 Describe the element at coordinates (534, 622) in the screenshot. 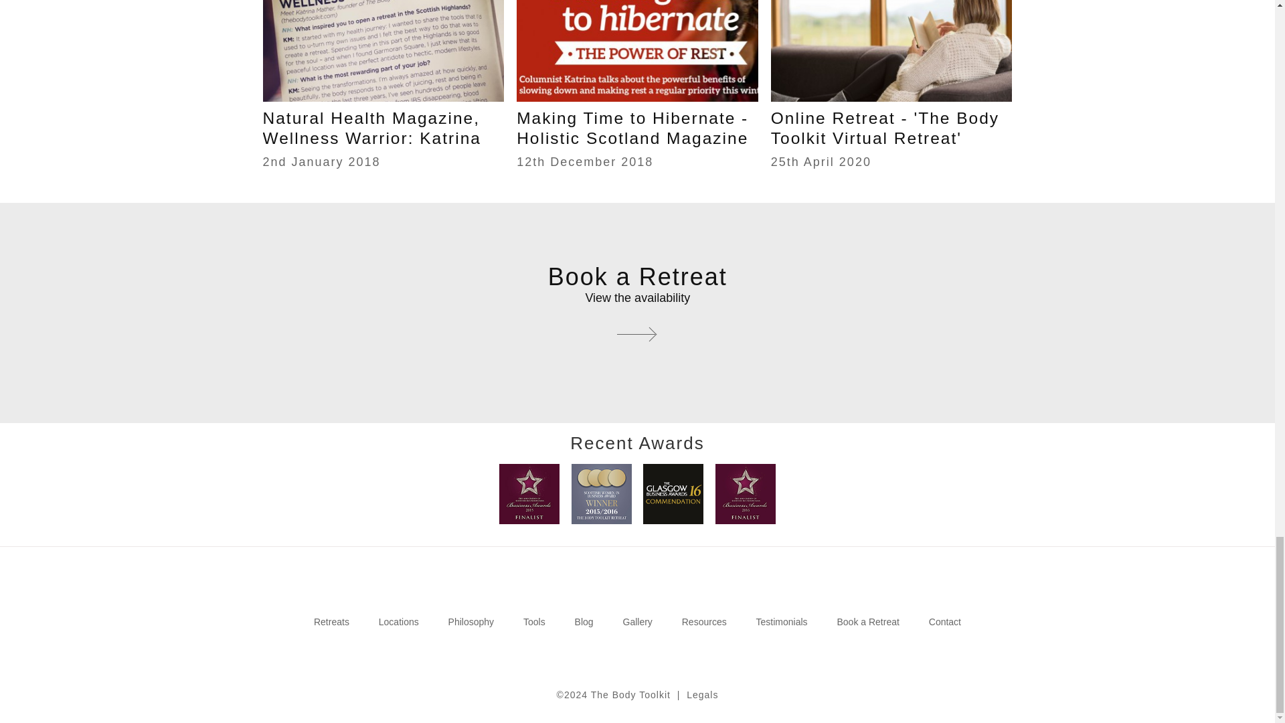

I see `Tools` at that location.